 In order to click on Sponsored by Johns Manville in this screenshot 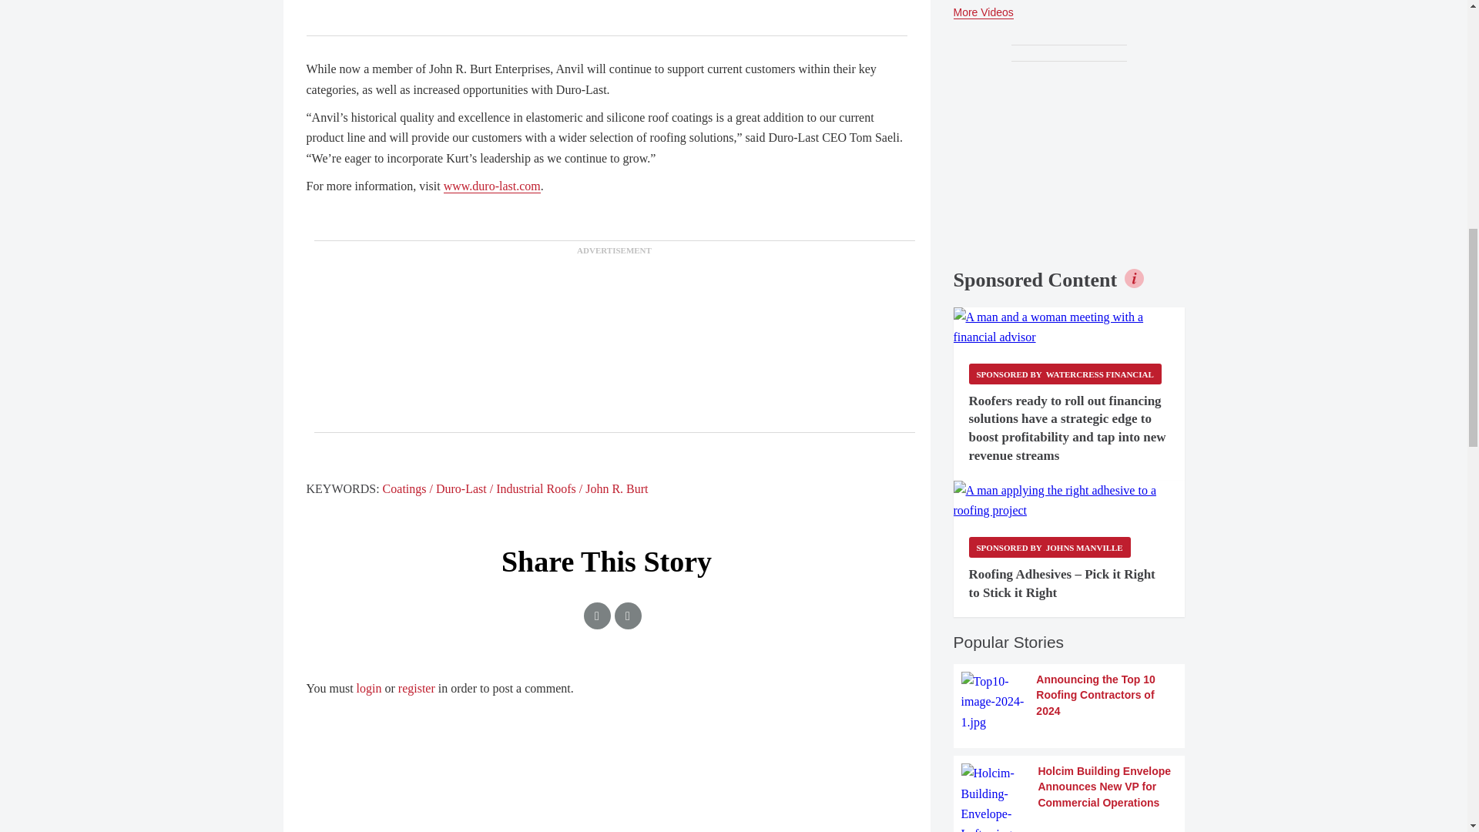, I will do `click(1049, 547)`.